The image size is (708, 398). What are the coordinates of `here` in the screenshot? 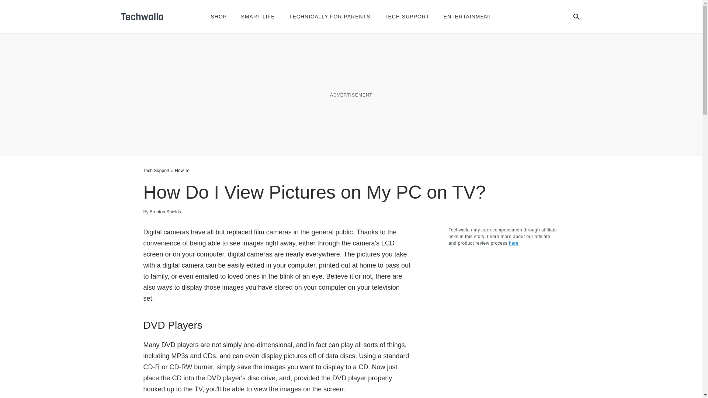 It's located at (513, 243).